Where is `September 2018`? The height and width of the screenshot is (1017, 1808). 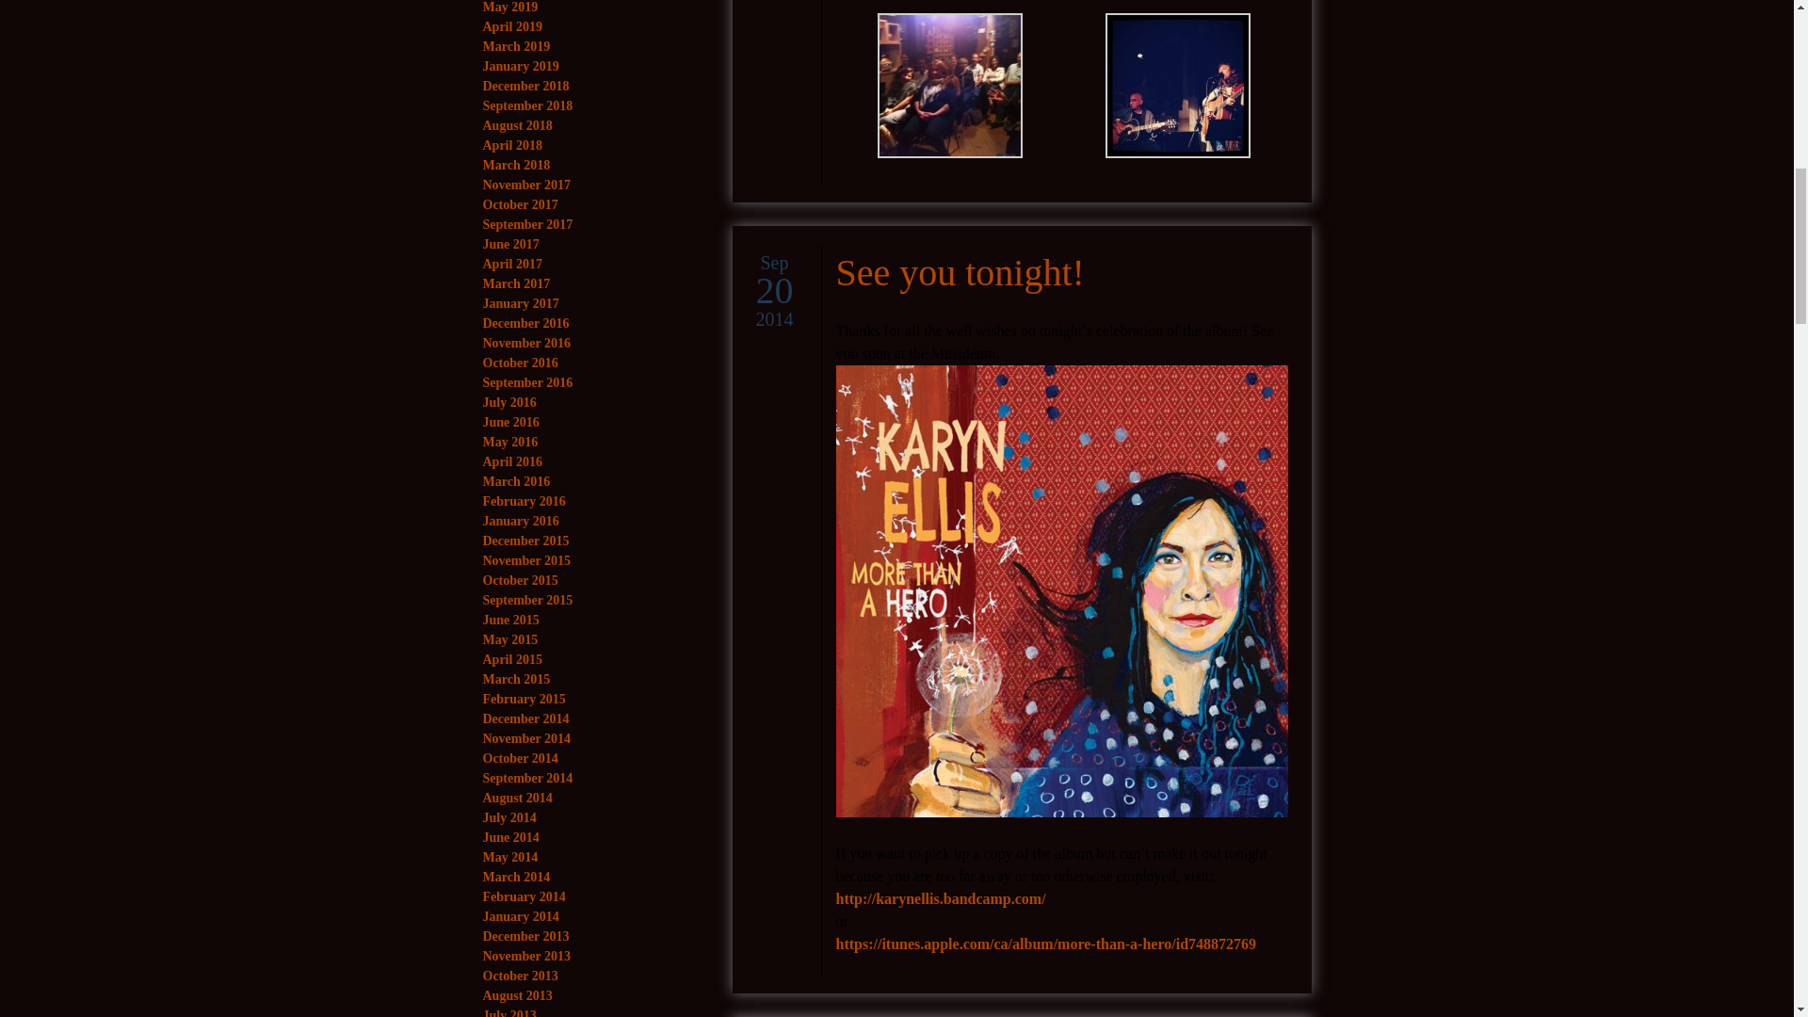 September 2018 is located at coordinates (527, 105).